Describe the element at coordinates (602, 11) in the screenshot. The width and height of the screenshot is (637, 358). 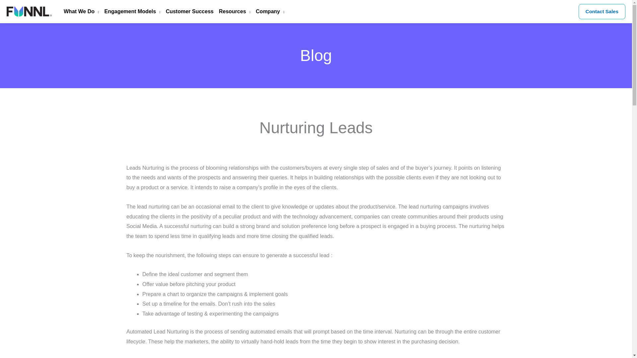
I see `Contact Sales` at that location.